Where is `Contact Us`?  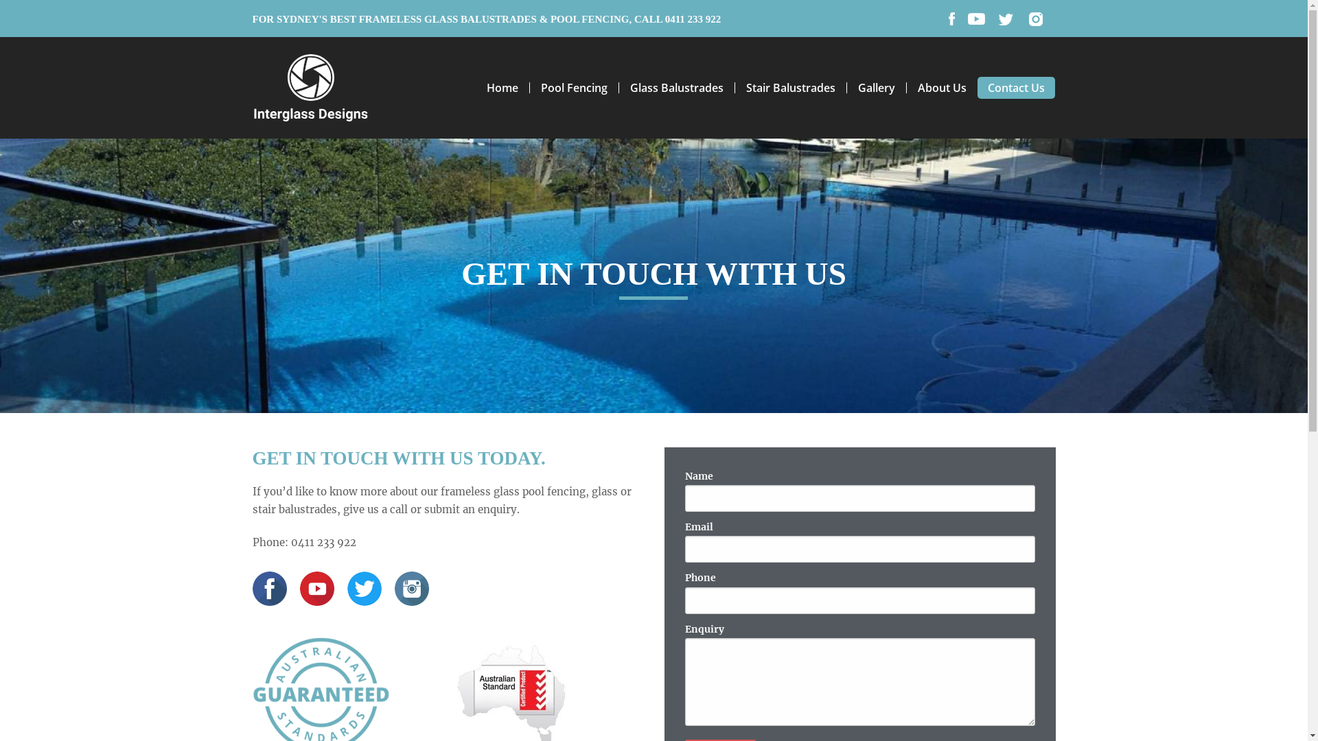 Contact Us is located at coordinates (1016, 88).